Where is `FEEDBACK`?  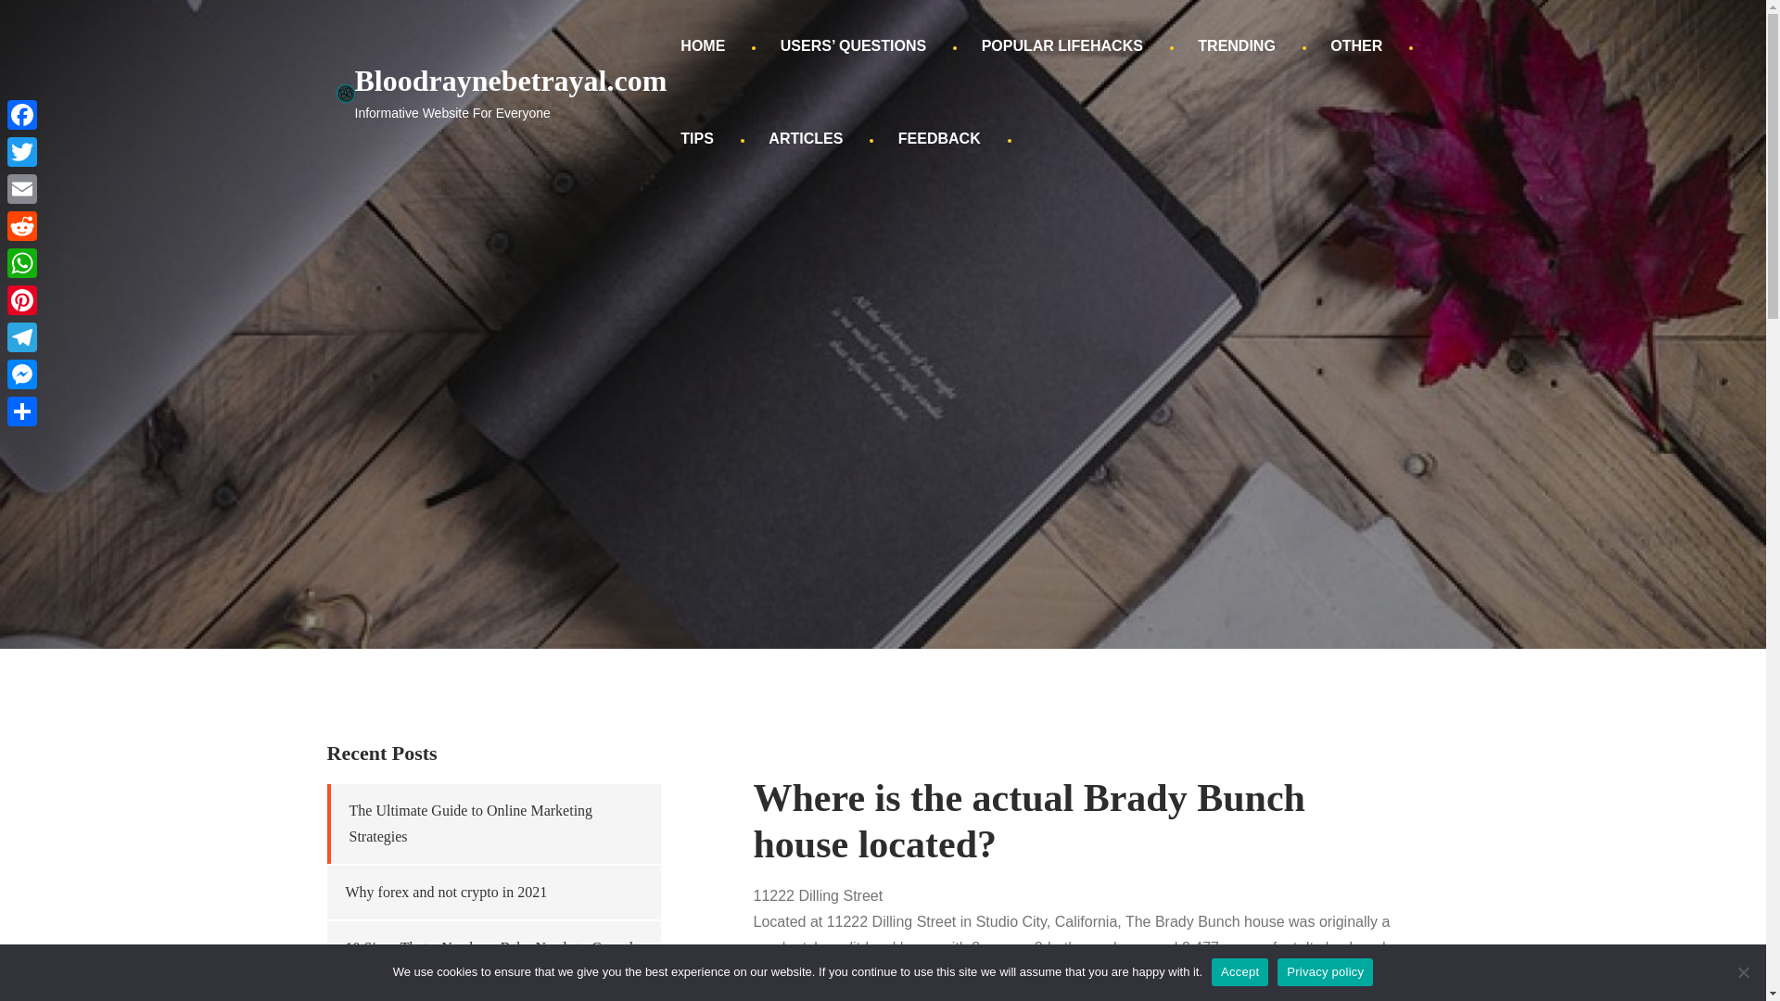 FEEDBACK is located at coordinates (940, 139).